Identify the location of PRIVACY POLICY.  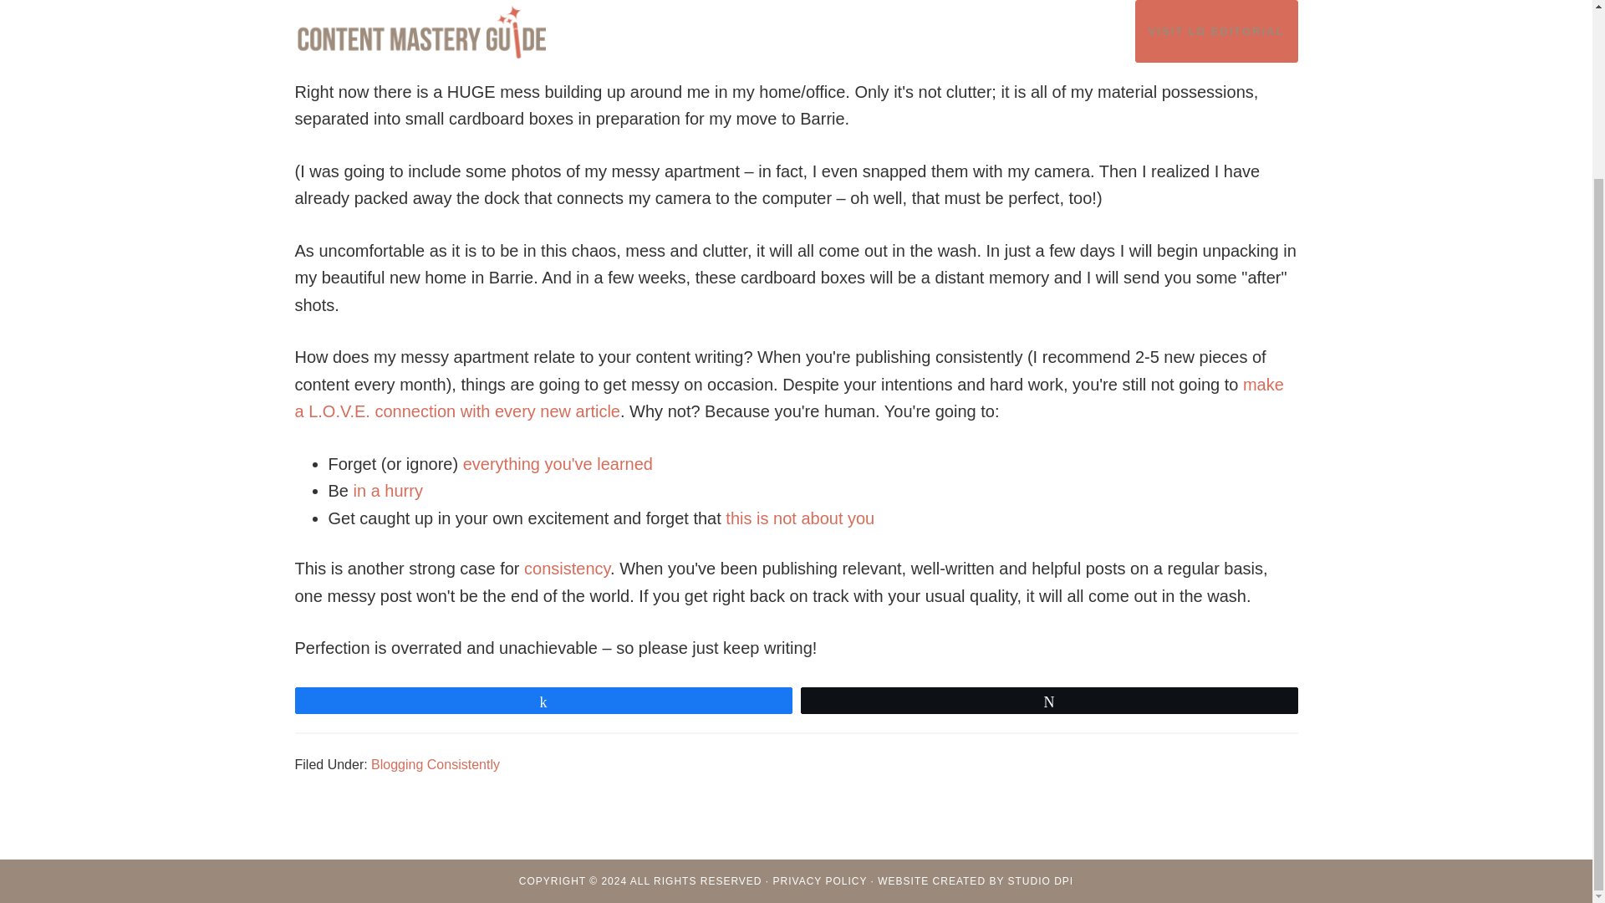
(821, 880).